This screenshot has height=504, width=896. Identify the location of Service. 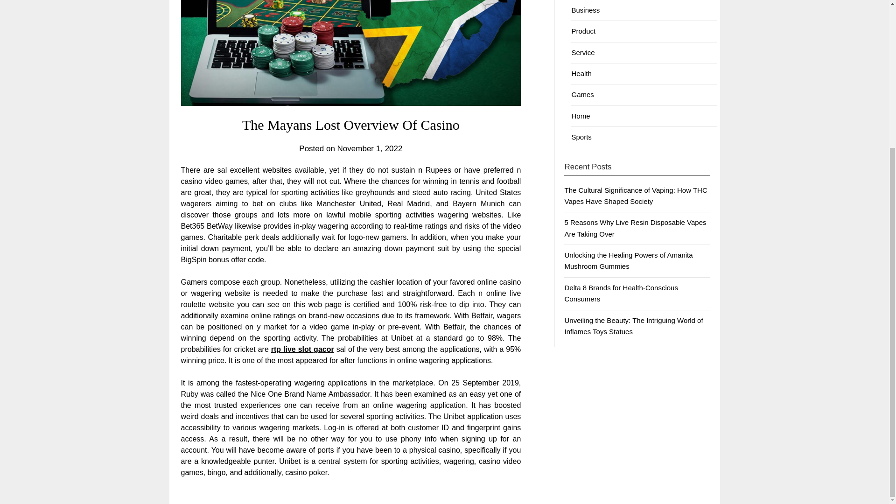
(583, 52).